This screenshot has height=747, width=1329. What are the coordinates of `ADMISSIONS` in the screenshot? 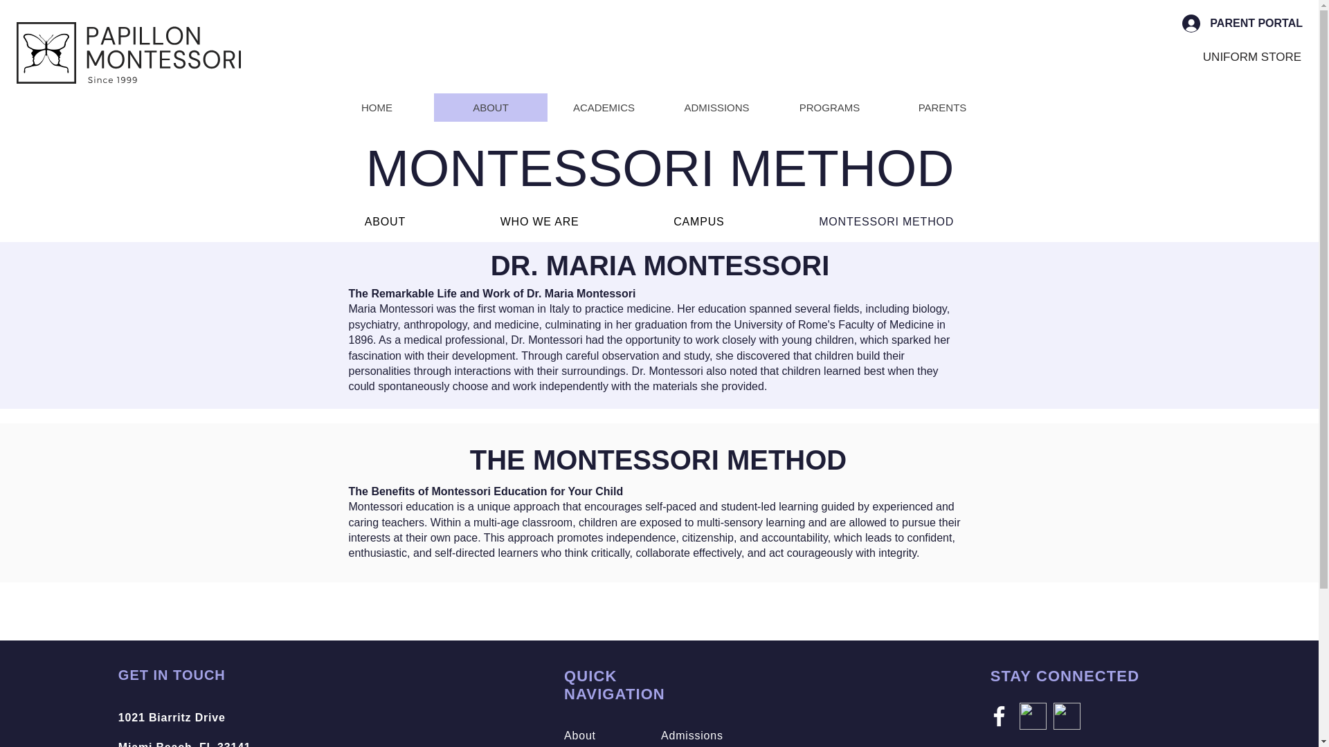 It's located at (184, 729).